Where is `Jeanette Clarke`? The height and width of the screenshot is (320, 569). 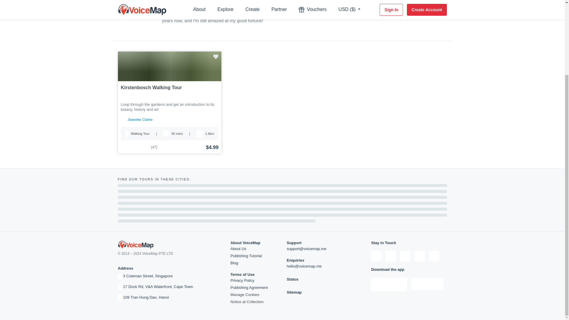 Jeanette Clarke is located at coordinates (140, 120).